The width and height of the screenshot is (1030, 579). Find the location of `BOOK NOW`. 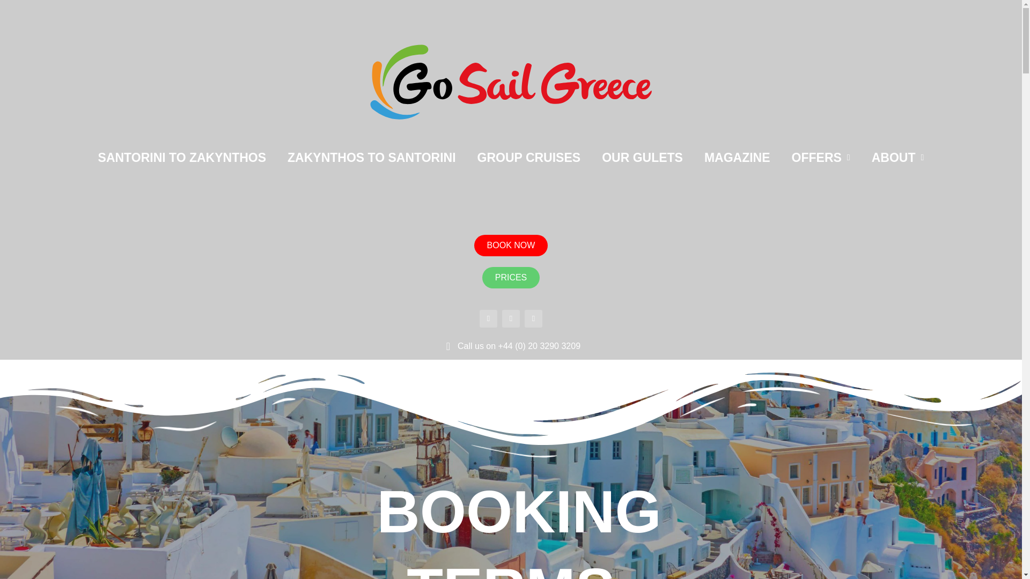

BOOK NOW is located at coordinates (511, 246).